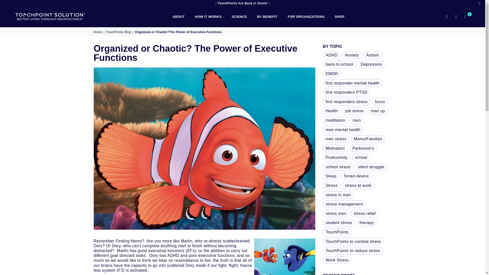 This screenshot has width=489, height=275. Describe the element at coordinates (465, 17) in the screenshot. I see `0` at that location.